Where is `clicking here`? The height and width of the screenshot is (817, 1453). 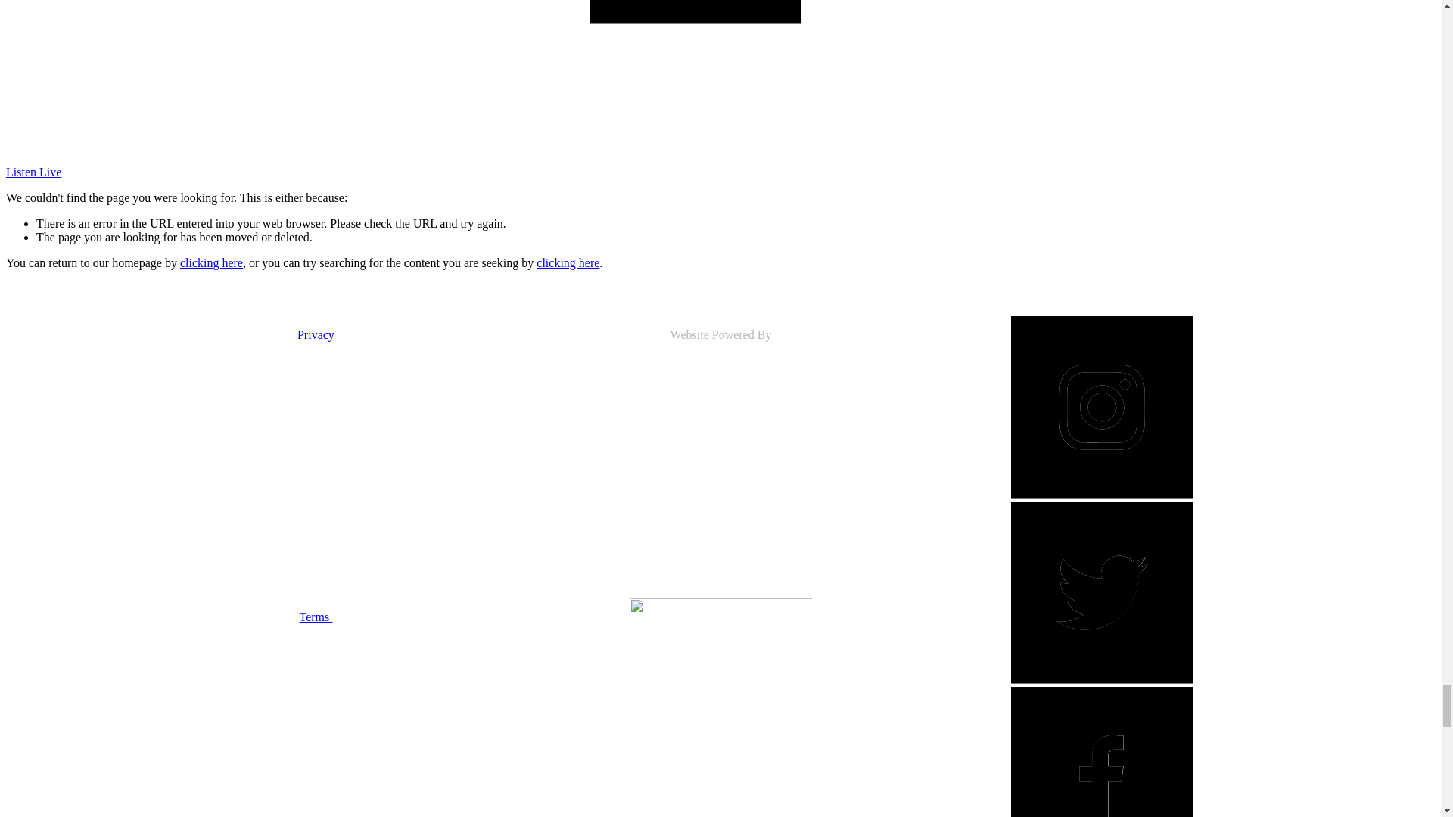
clicking here is located at coordinates (568, 263).